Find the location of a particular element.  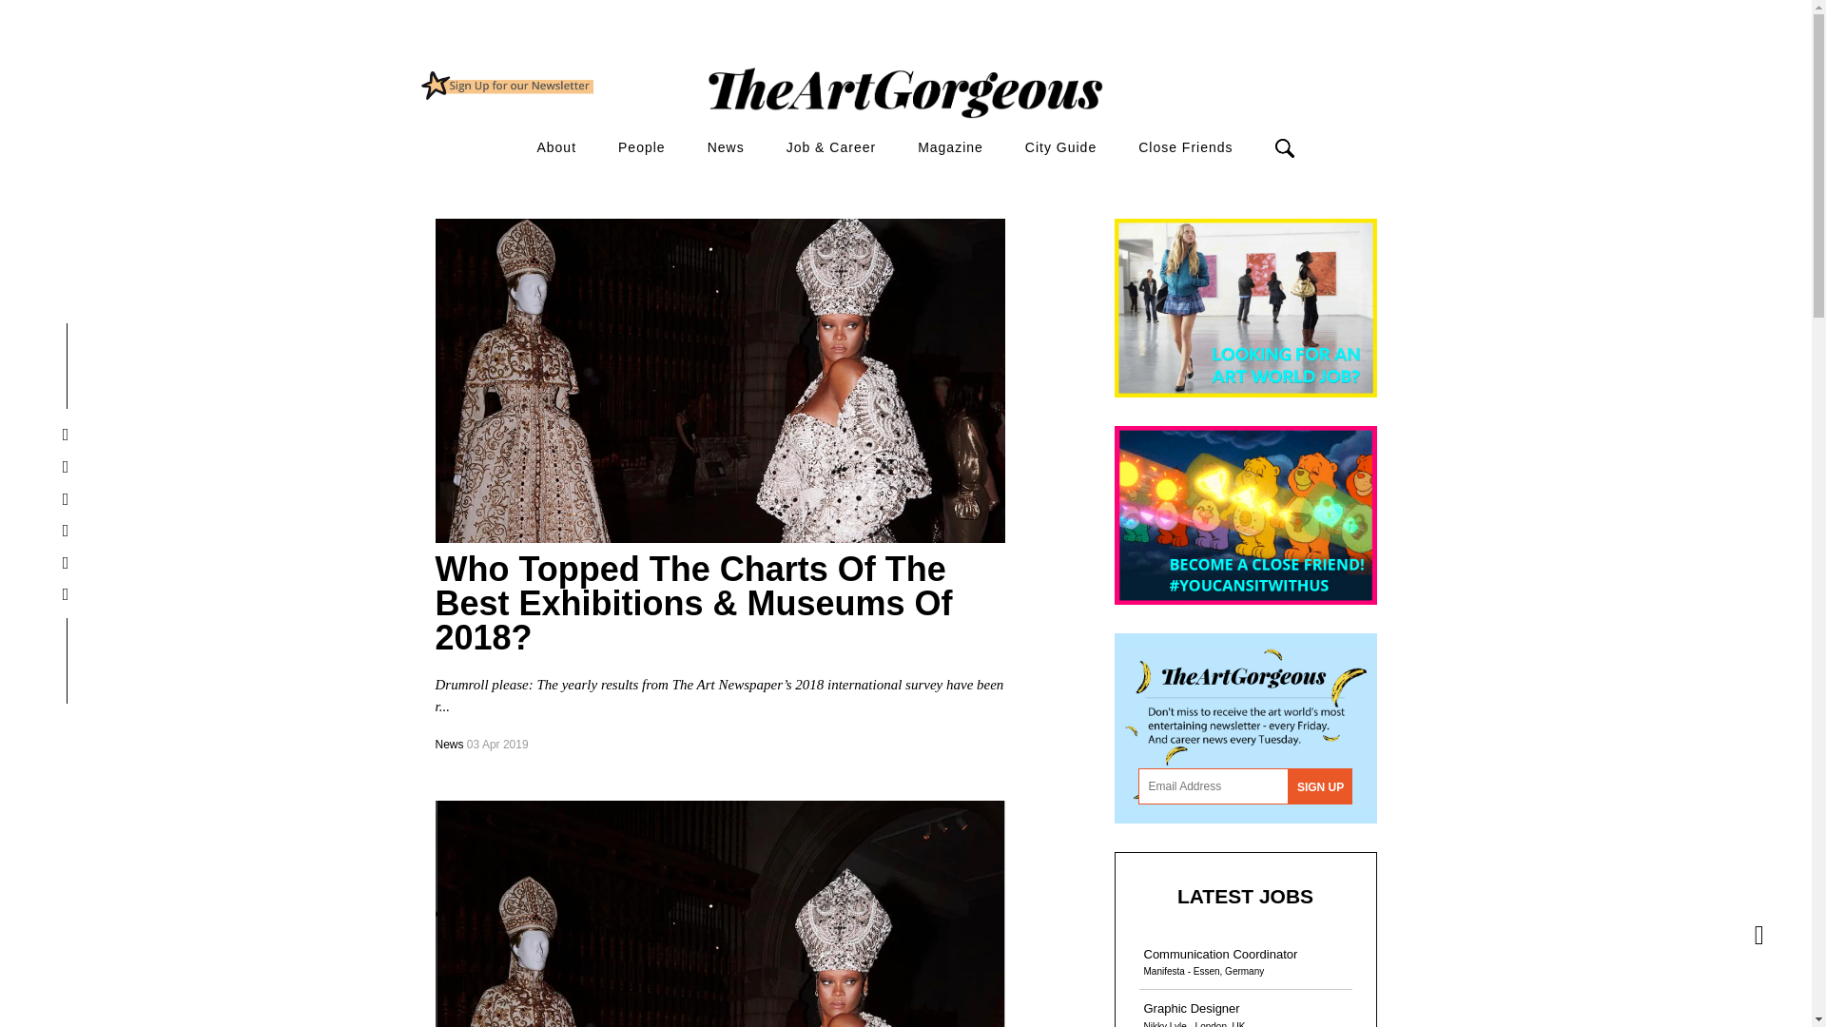

Magazine is located at coordinates (951, 148).